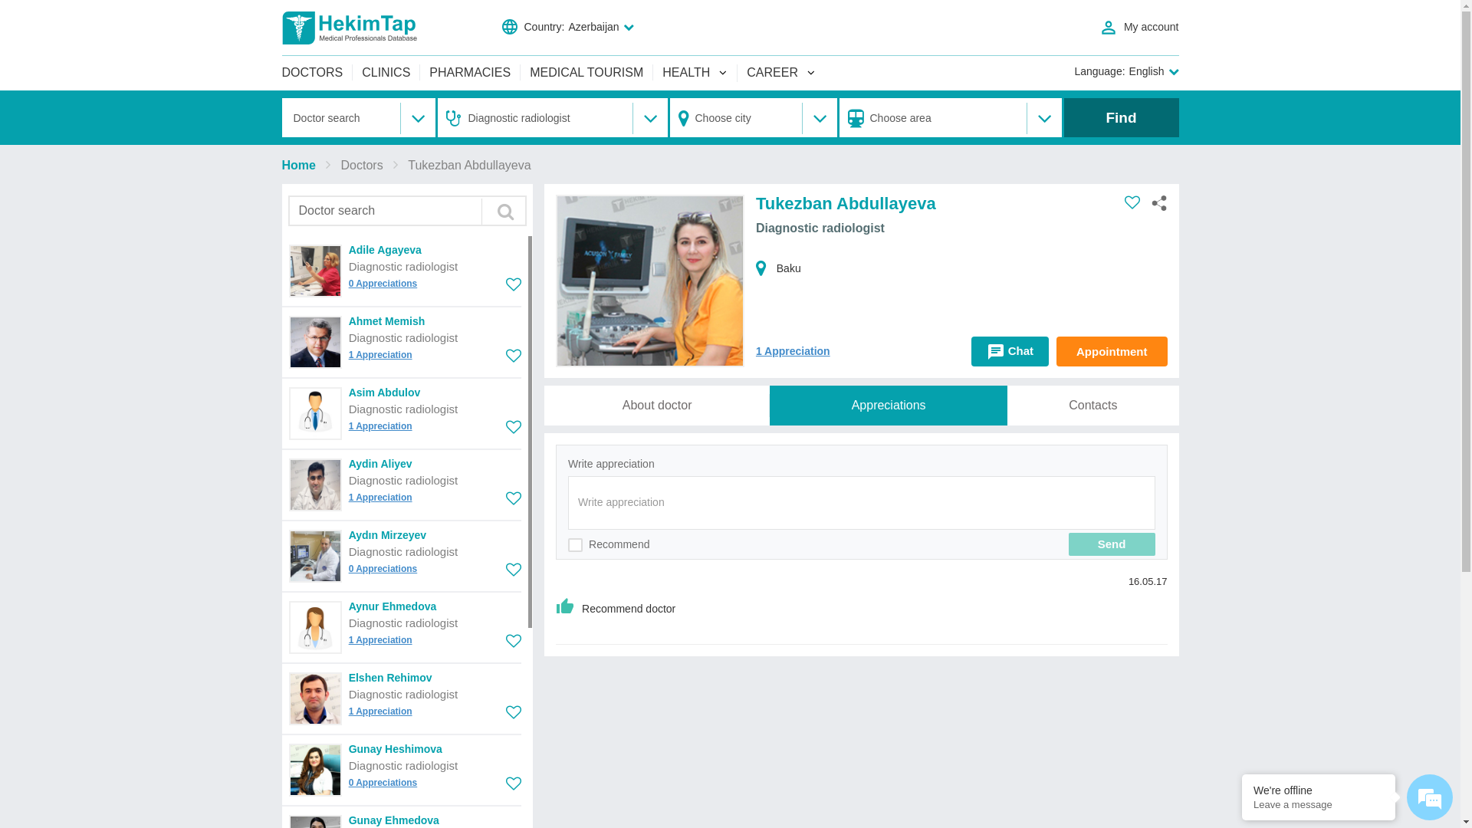  What do you see at coordinates (1010, 351) in the screenshot?
I see `Chat` at bounding box center [1010, 351].